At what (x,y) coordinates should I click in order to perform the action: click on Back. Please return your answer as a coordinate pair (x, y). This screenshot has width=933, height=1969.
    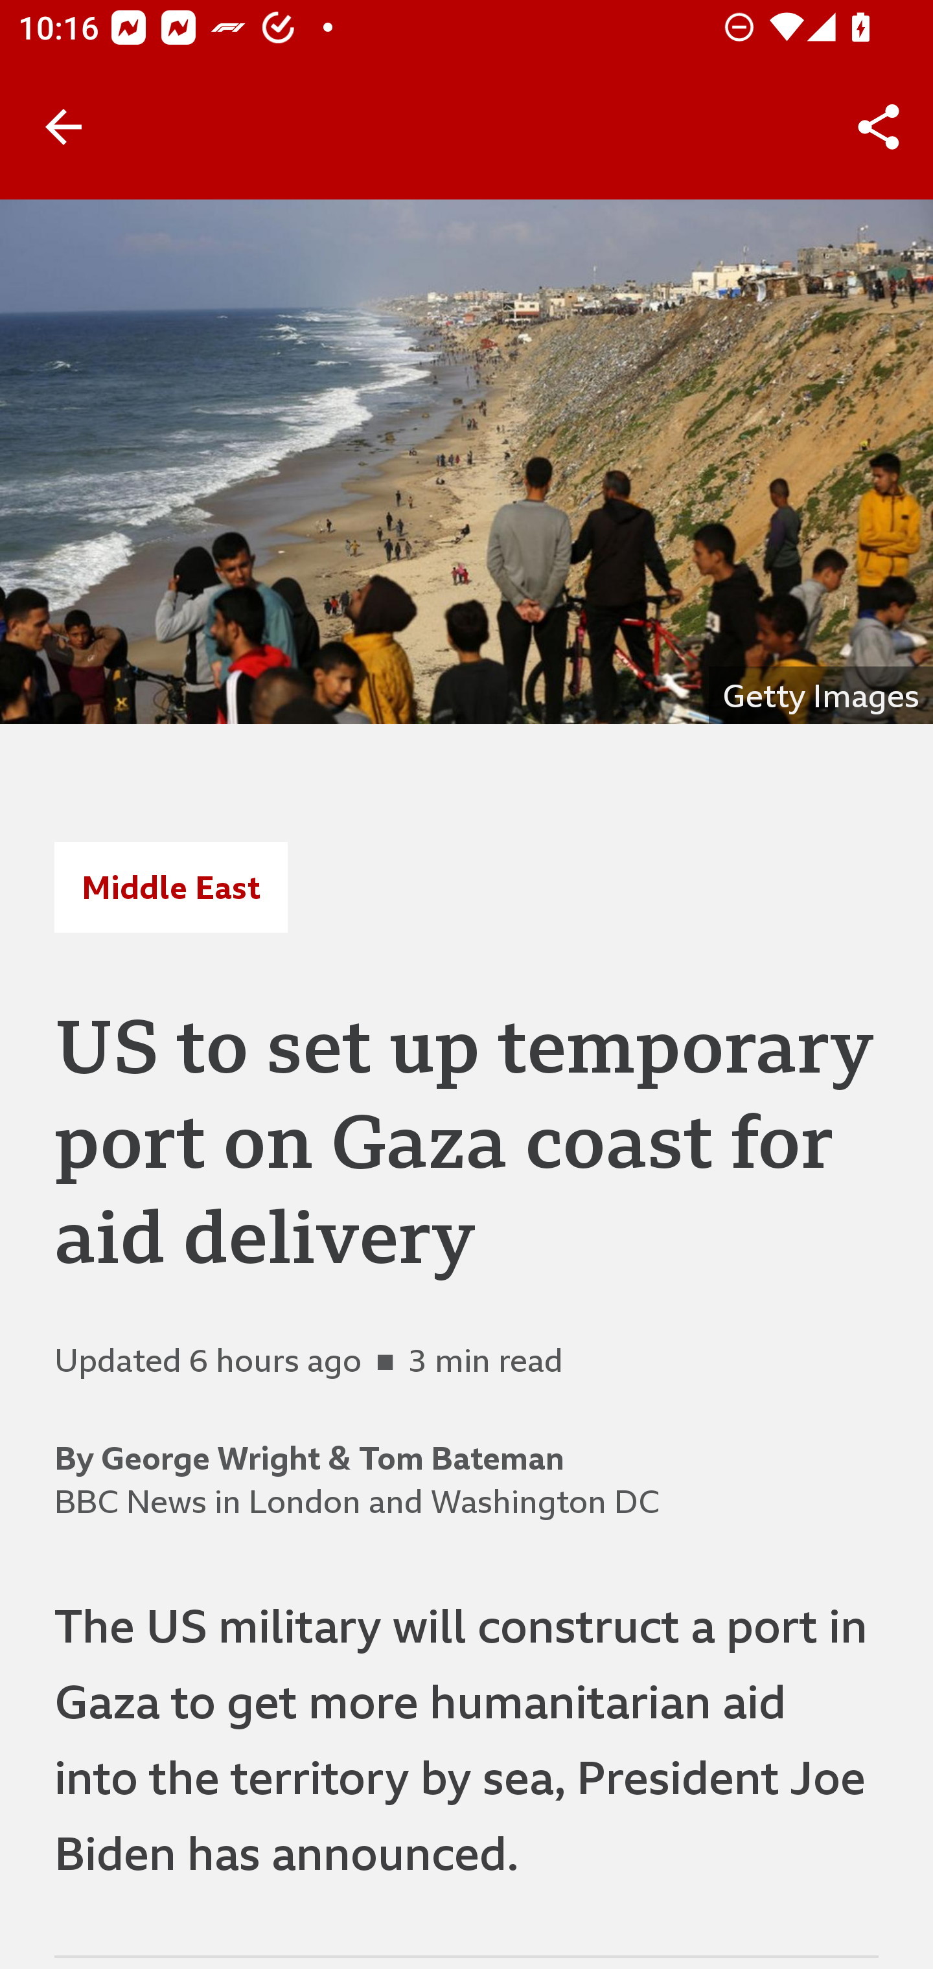
    Looking at the image, I should click on (63, 127).